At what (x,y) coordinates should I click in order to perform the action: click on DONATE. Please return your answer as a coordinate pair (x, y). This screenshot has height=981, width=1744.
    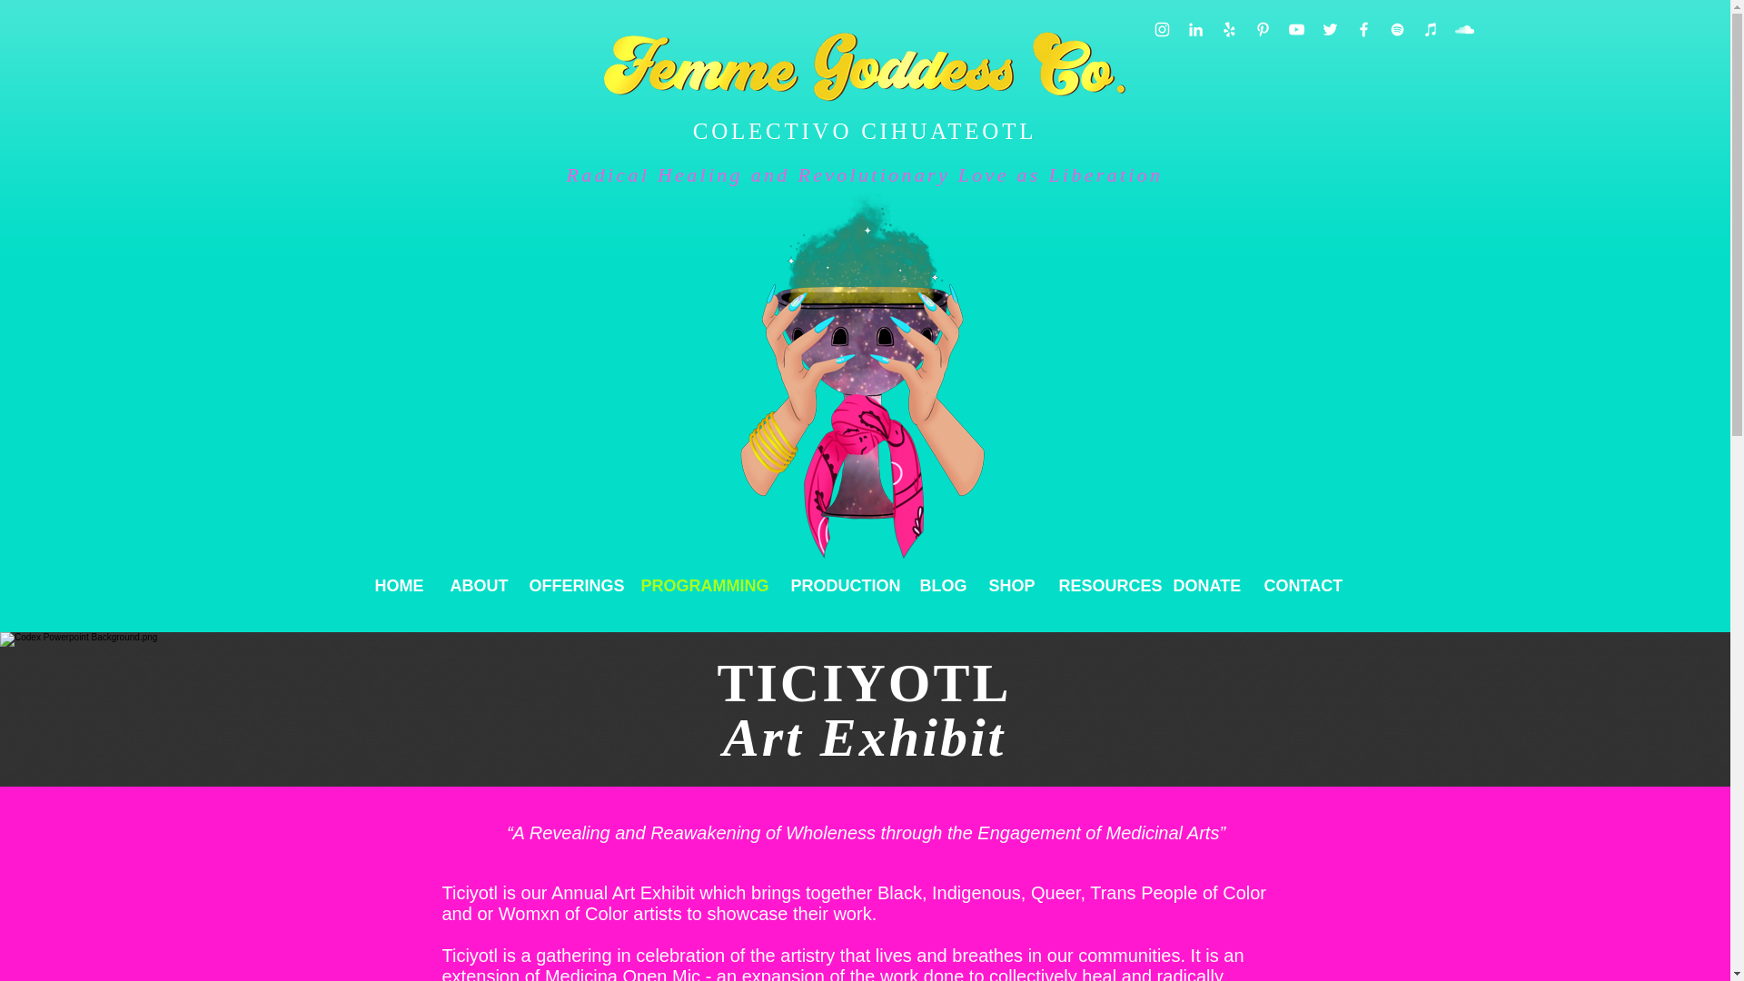
    Looking at the image, I should click on (1204, 585).